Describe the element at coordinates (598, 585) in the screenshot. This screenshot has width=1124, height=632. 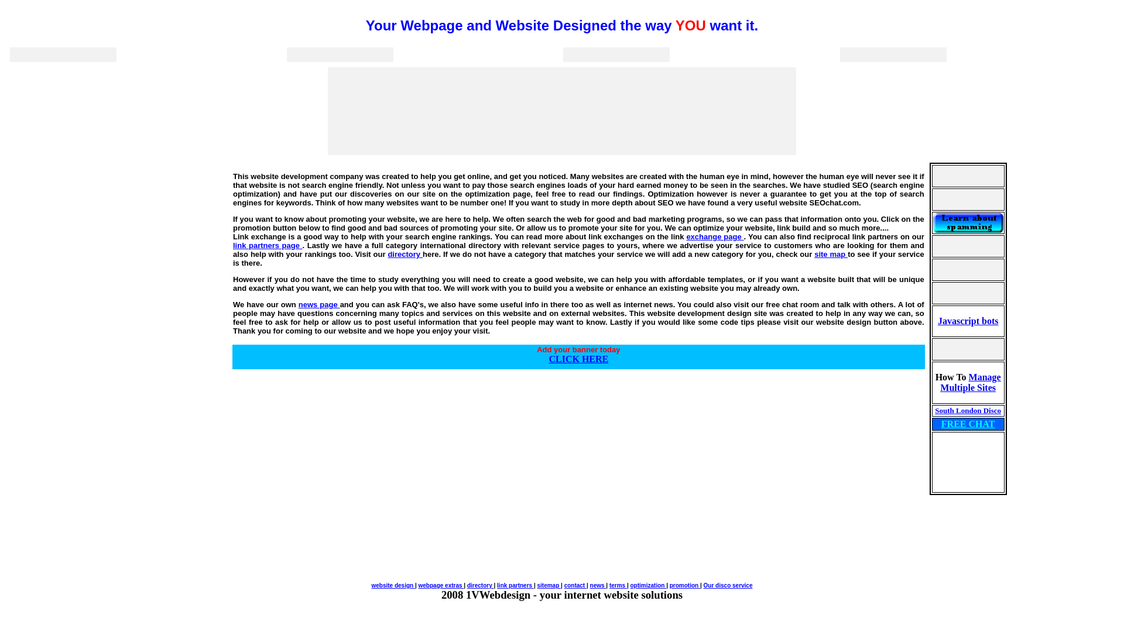
I see `news` at that location.